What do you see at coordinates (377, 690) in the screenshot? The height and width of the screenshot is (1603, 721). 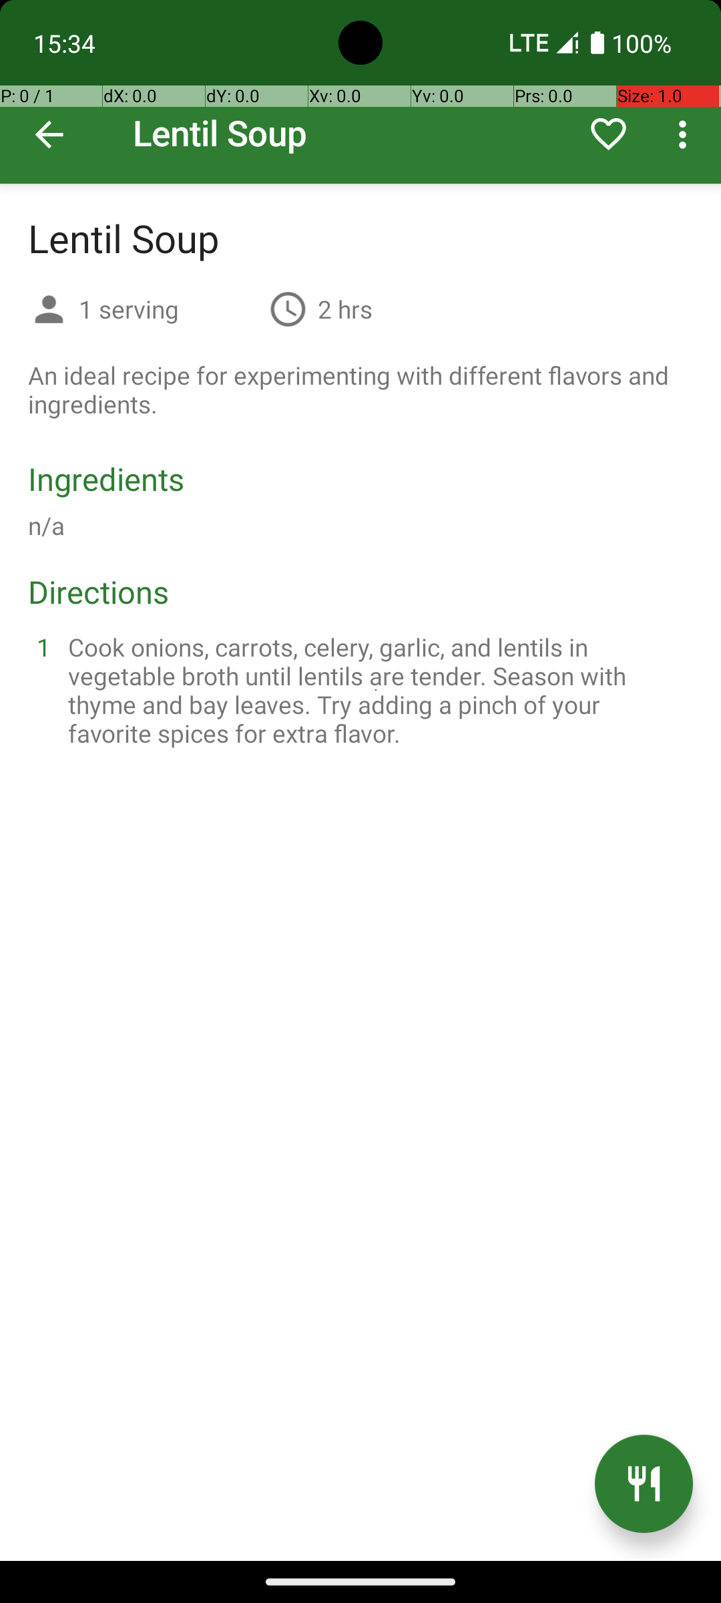 I see `Cook onions, carrots, celery, garlic, and lentils in vegetable broth until lentils are tender. Season with thyme and bay leaves. Try adding a pinch of your favorite spices for extra flavor.` at bounding box center [377, 690].